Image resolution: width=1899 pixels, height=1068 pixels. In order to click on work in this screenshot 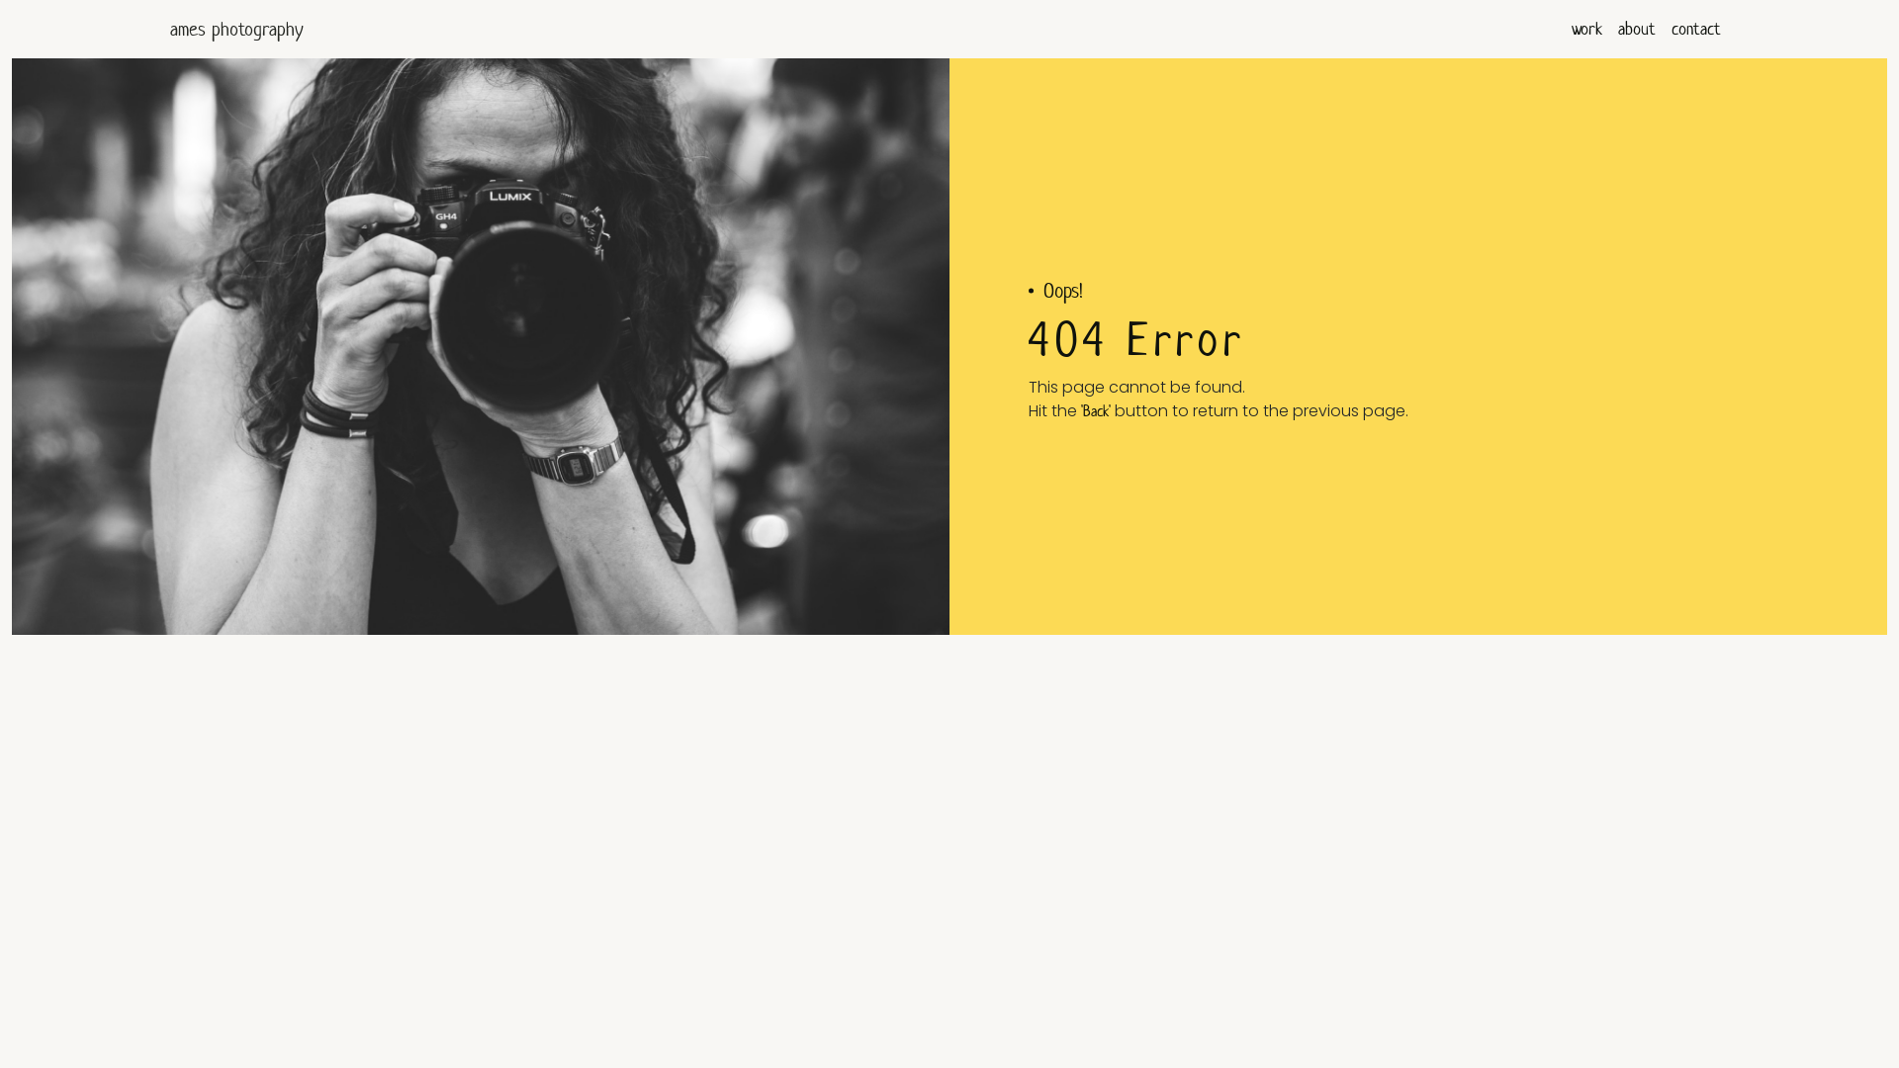, I will do `click(1586, 30)`.